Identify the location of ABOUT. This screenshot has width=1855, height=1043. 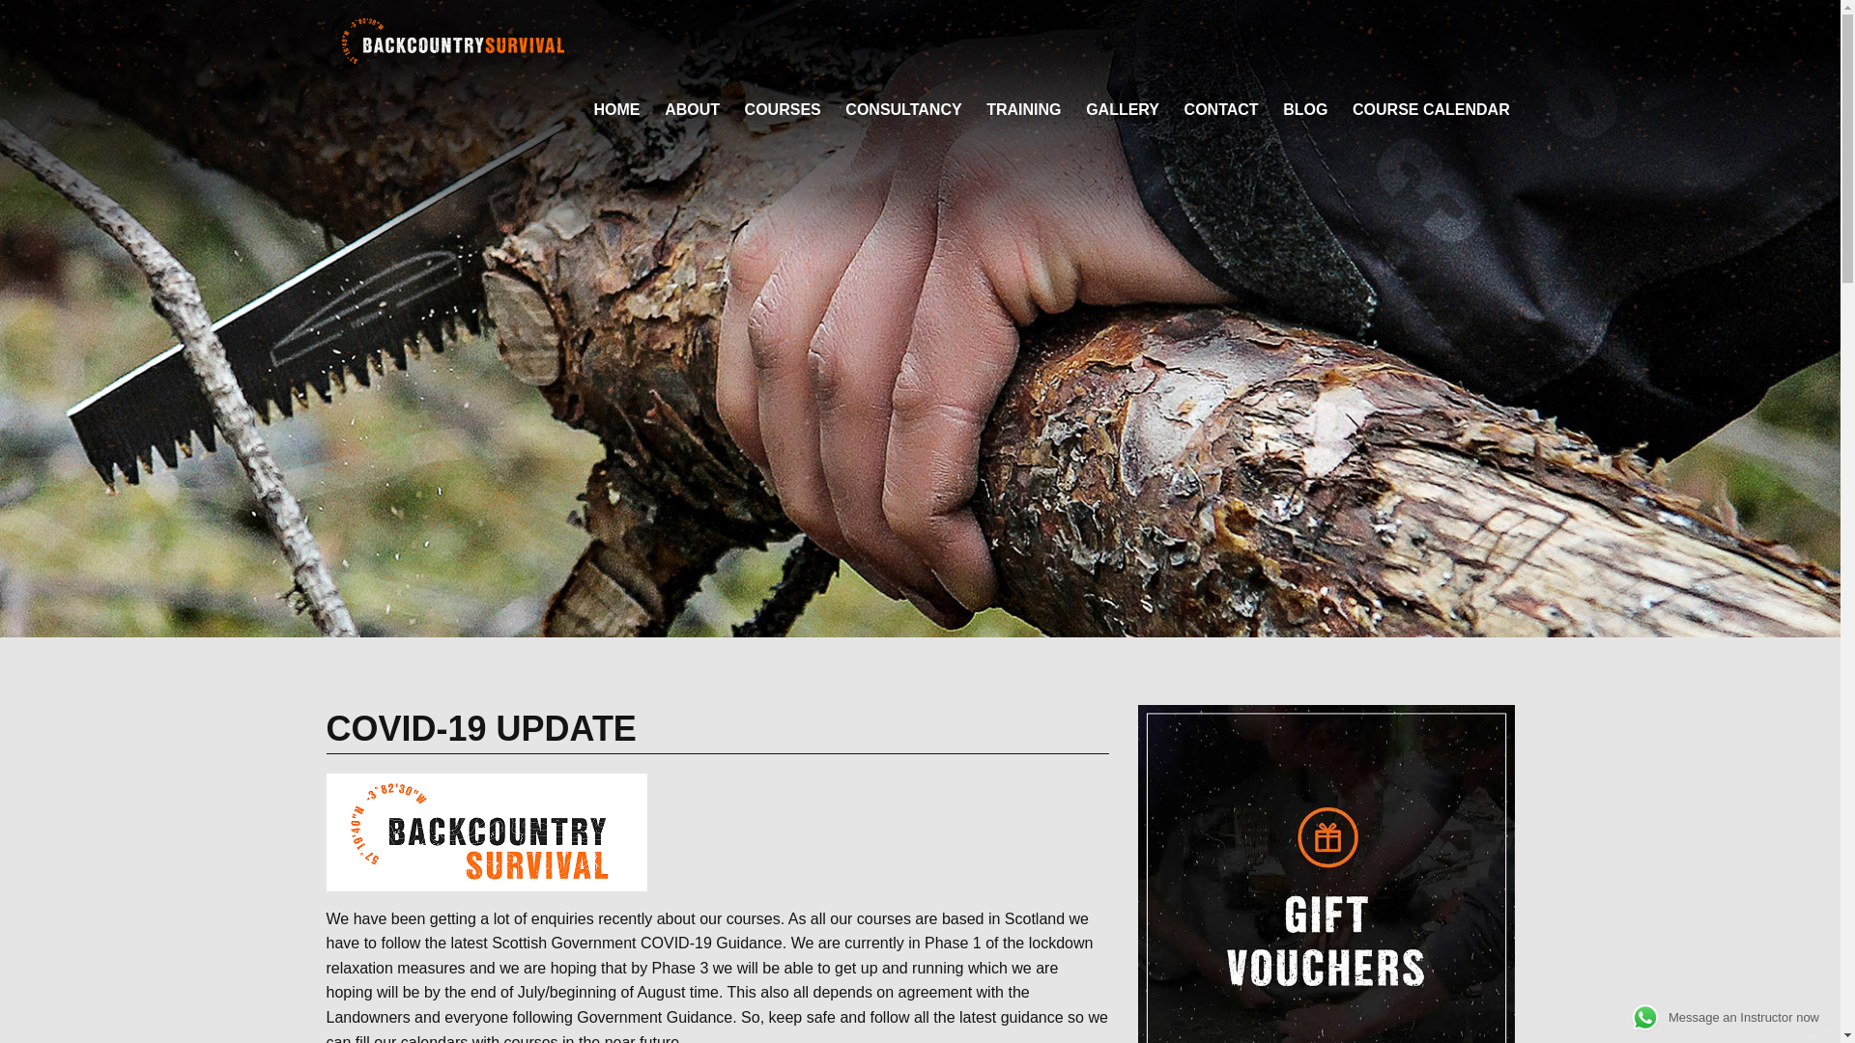
(692, 110).